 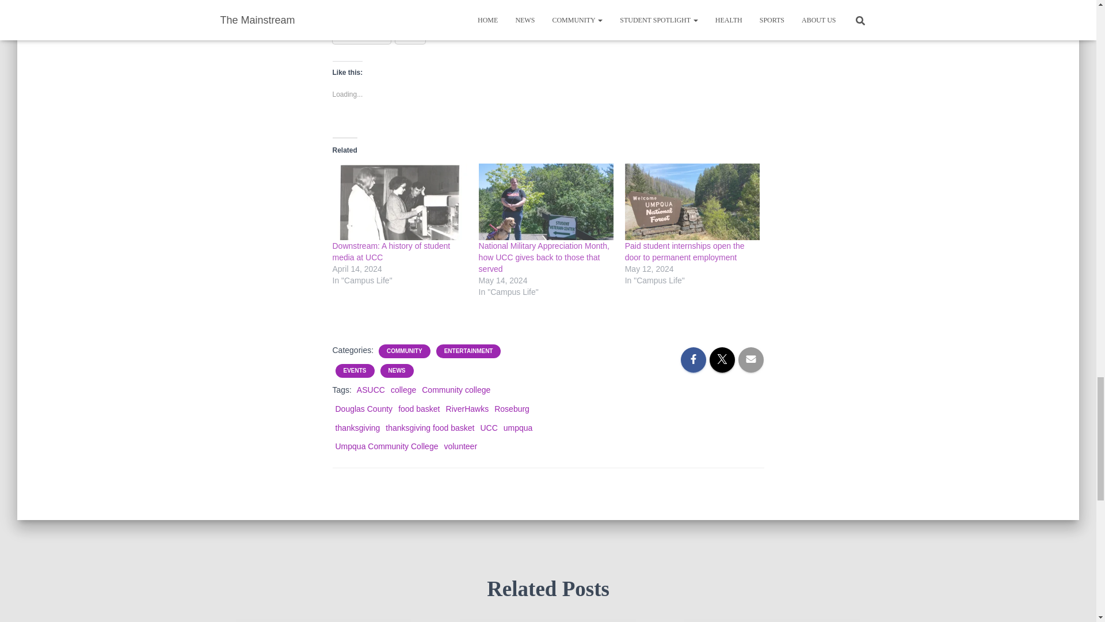 I want to click on NEWS, so click(x=397, y=371).